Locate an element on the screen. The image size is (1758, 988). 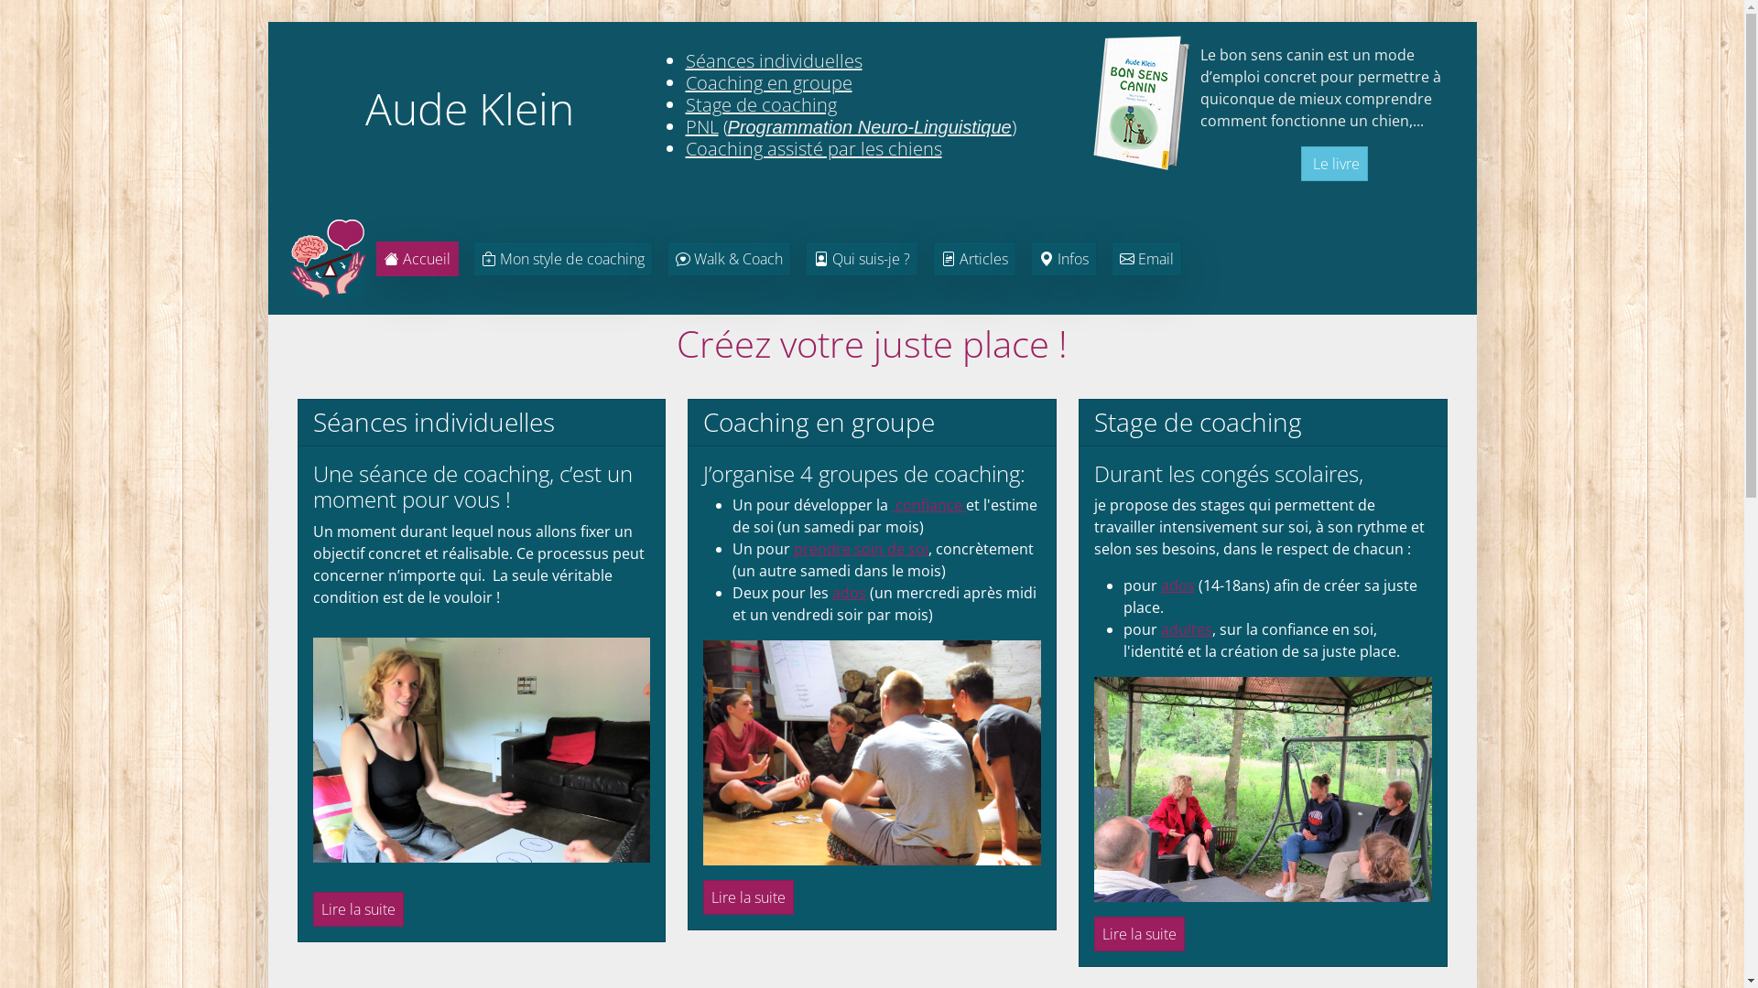
adultes is located at coordinates (1187, 629).